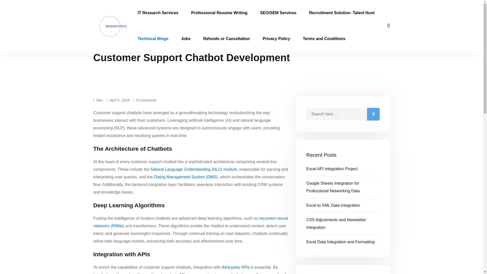 This screenshot has width=487, height=274. What do you see at coordinates (235, 267) in the screenshot?
I see `third-party APIs` at bounding box center [235, 267].